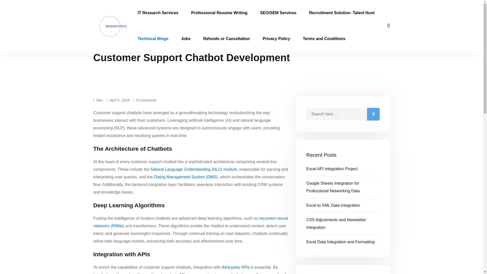 This screenshot has width=487, height=274. What do you see at coordinates (235, 267) in the screenshot?
I see `third-party APIs` at bounding box center [235, 267].